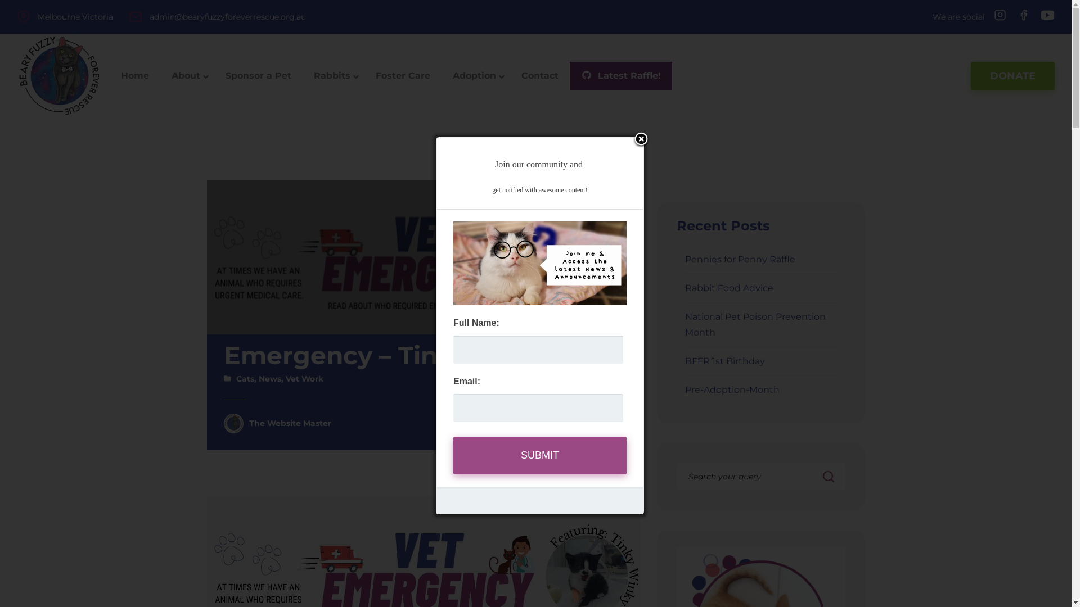  What do you see at coordinates (259, 76) in the screenshot?
I see `Sponsor a Pet` at bounding box center [259, 76].